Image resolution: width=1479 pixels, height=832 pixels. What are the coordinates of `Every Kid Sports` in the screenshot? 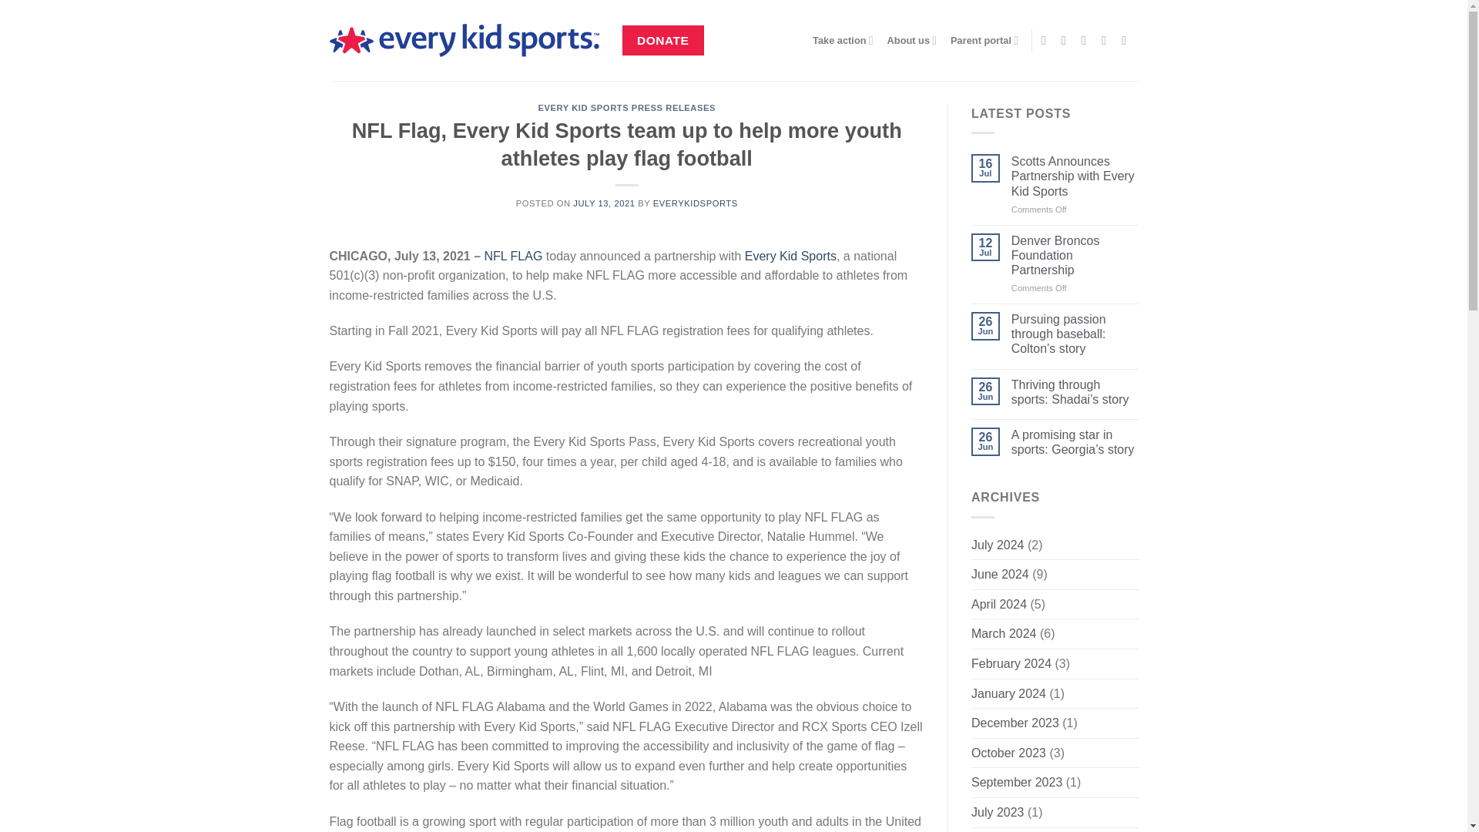 It's located at (790, 256).